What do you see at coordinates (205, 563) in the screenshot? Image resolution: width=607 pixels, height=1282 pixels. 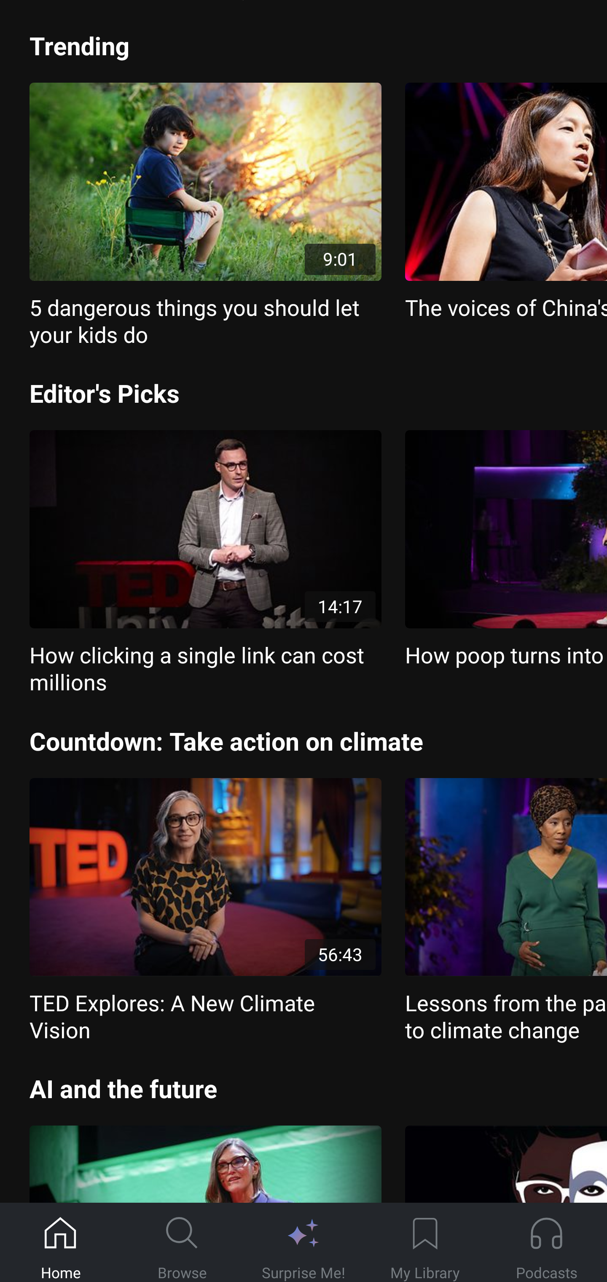 I see `14:17 How clicking a single link can cost millions` at bounding box center [205, 563].